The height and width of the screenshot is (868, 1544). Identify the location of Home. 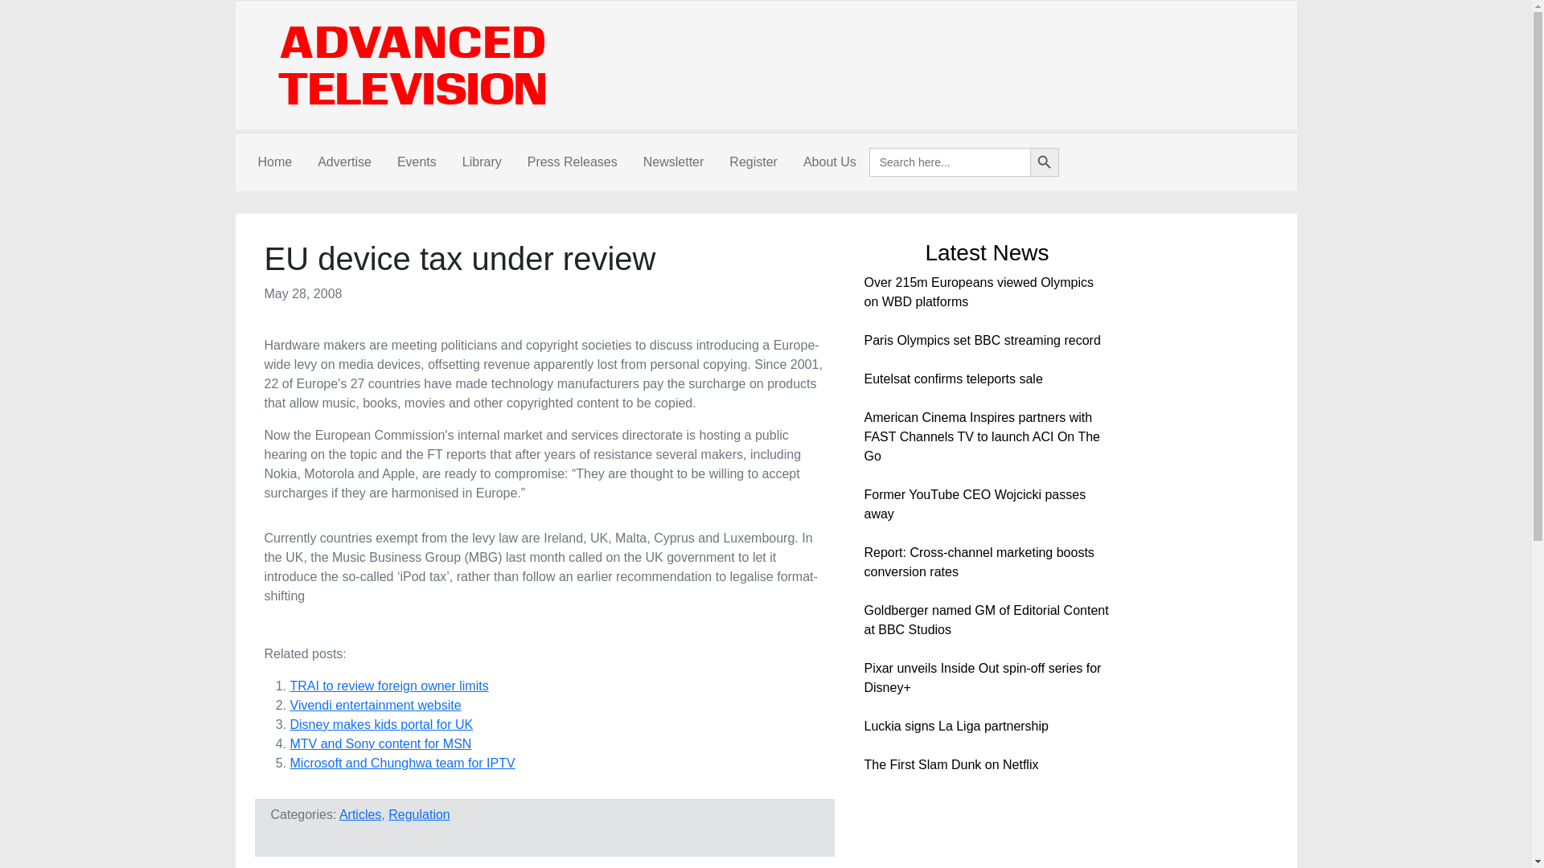
(273, 162).